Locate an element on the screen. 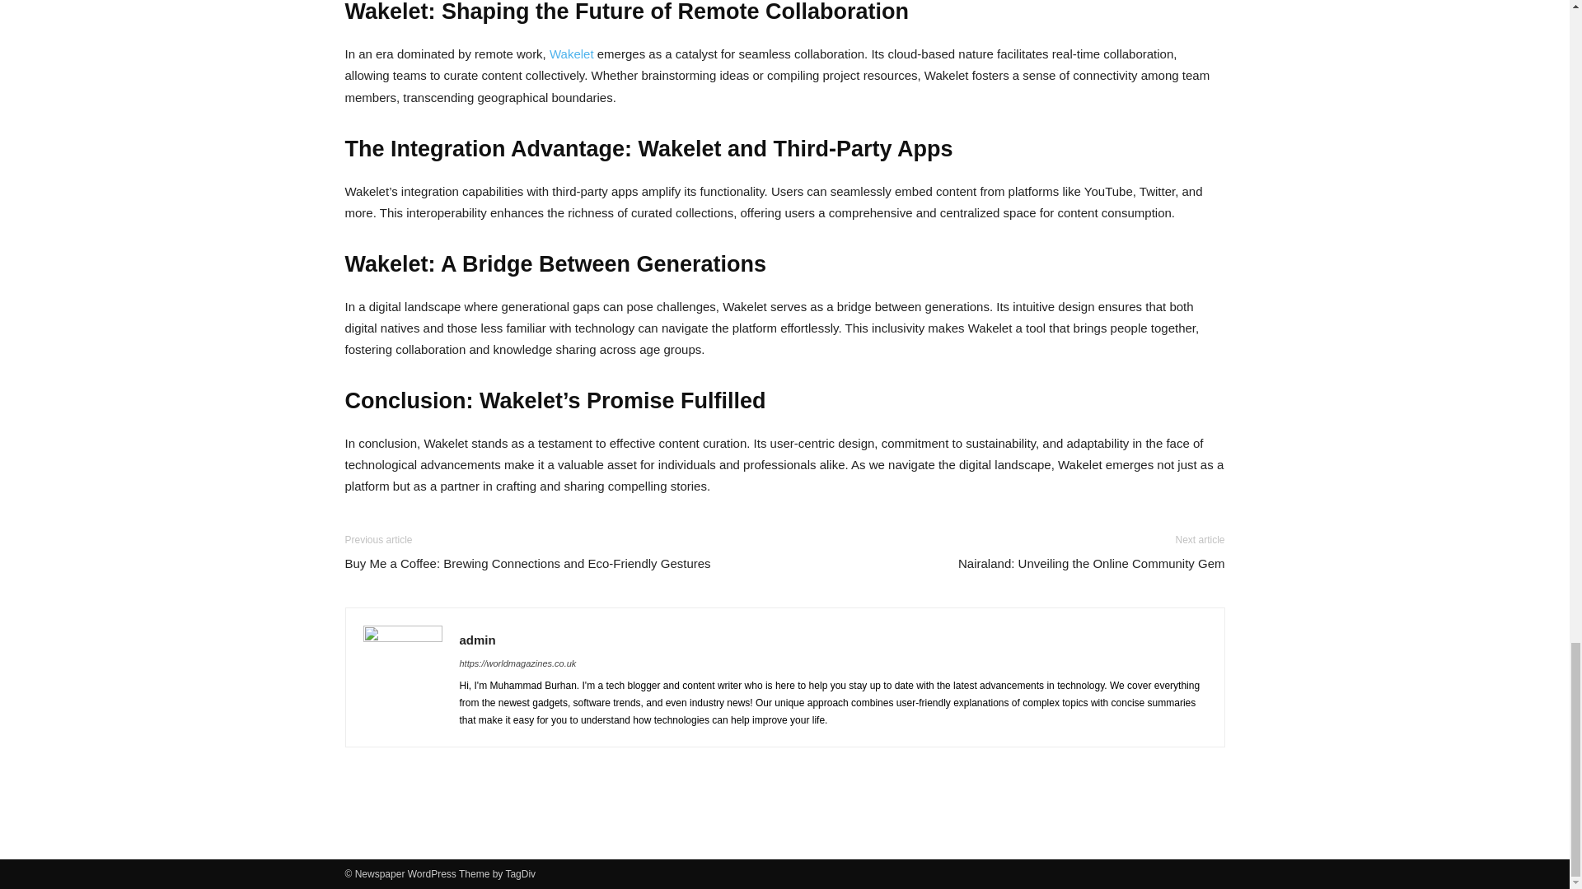  Wakelet is located at coordinates (572, 54).